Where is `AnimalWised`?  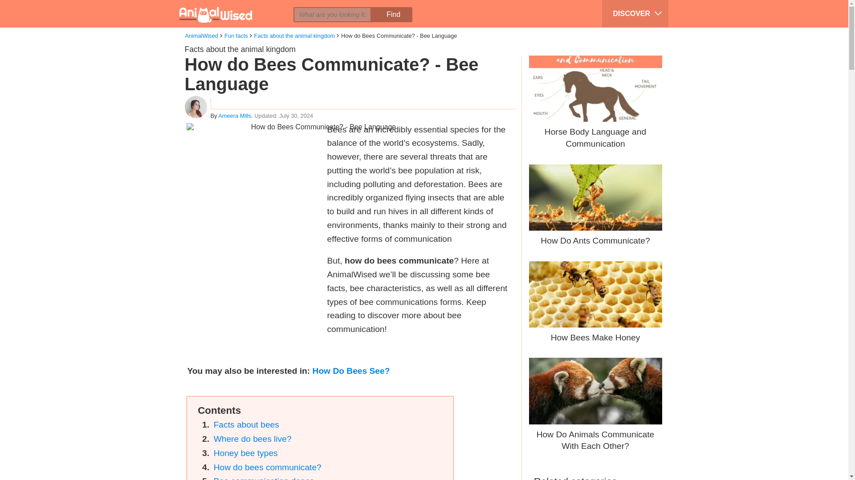 AnimalWised is located at coordinates (201, 36).